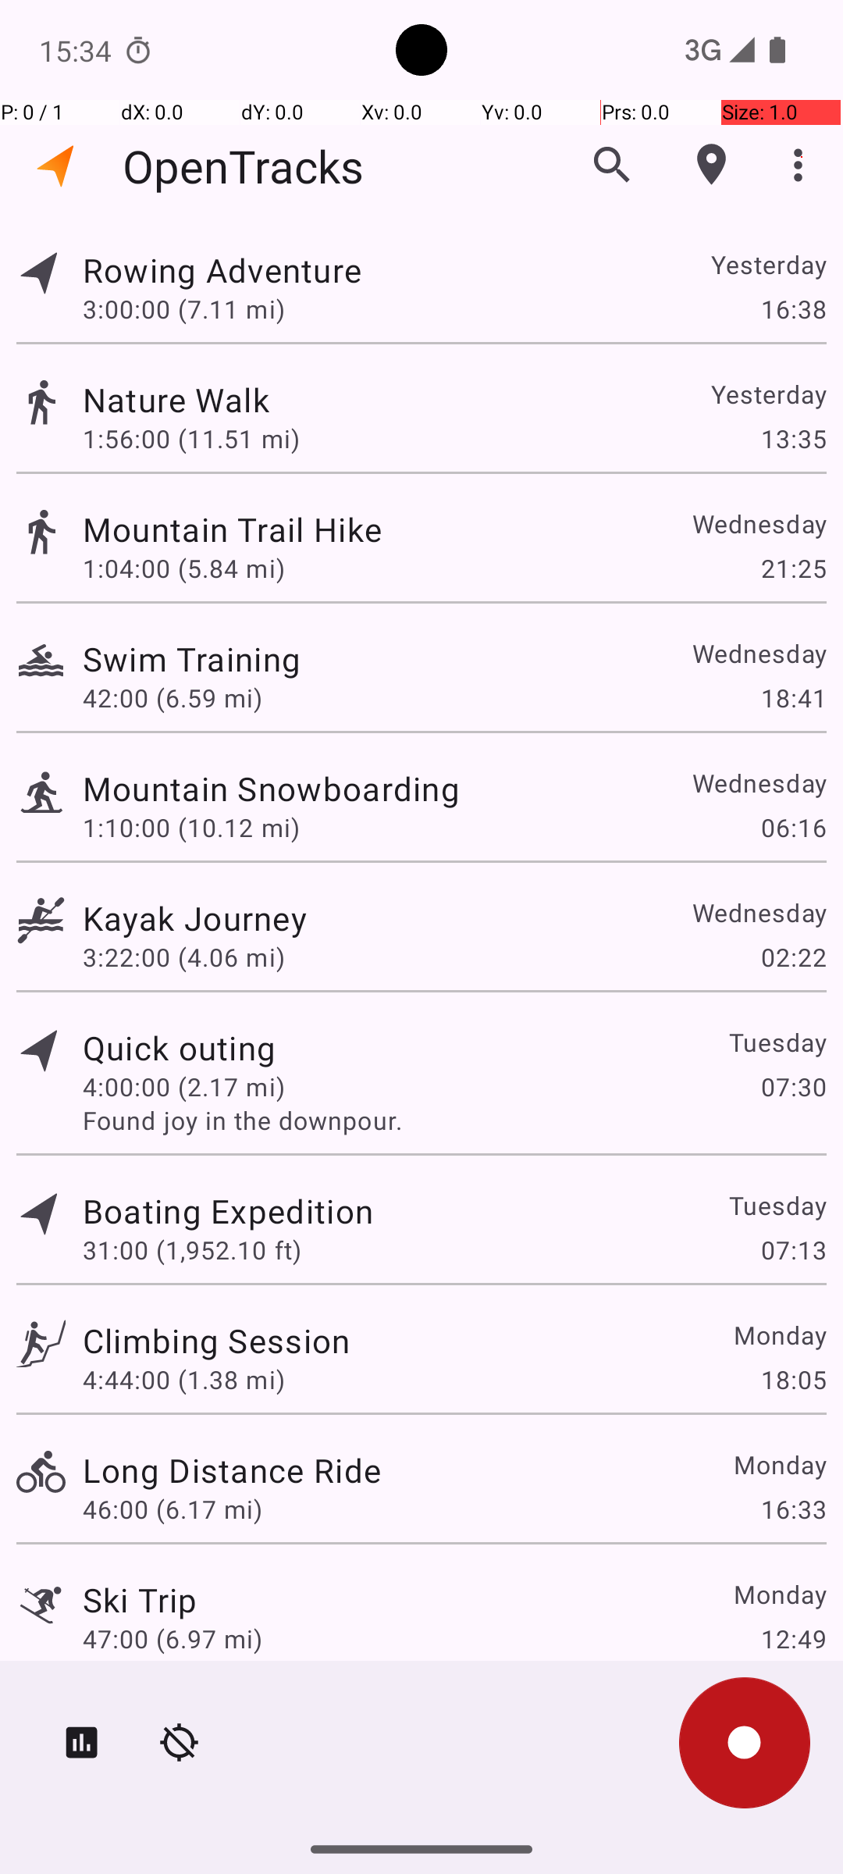  I want to click on Quick outing, so click(180, 1048).